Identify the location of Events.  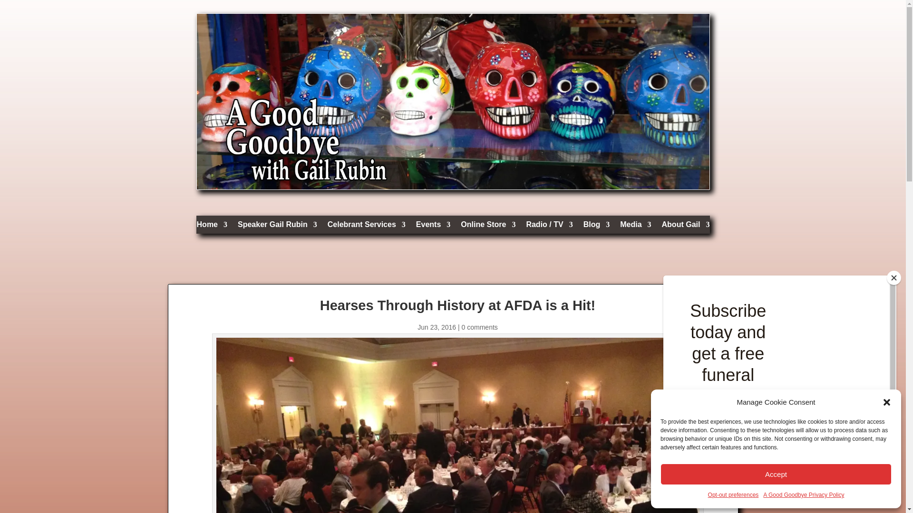
(433, 227).